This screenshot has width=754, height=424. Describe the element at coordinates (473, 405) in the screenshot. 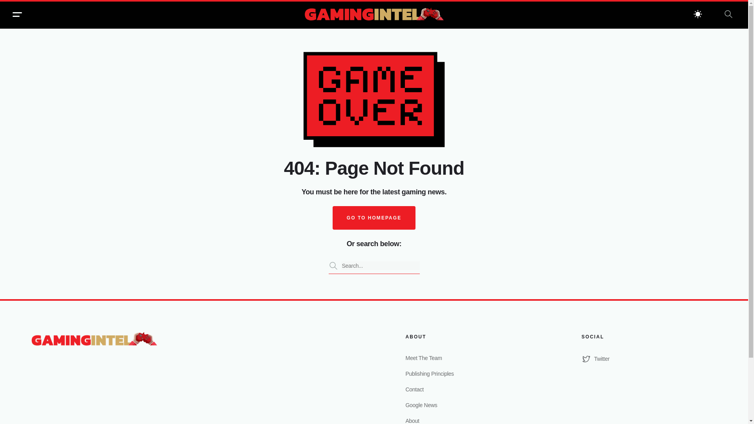

I see `Google News` at that location.